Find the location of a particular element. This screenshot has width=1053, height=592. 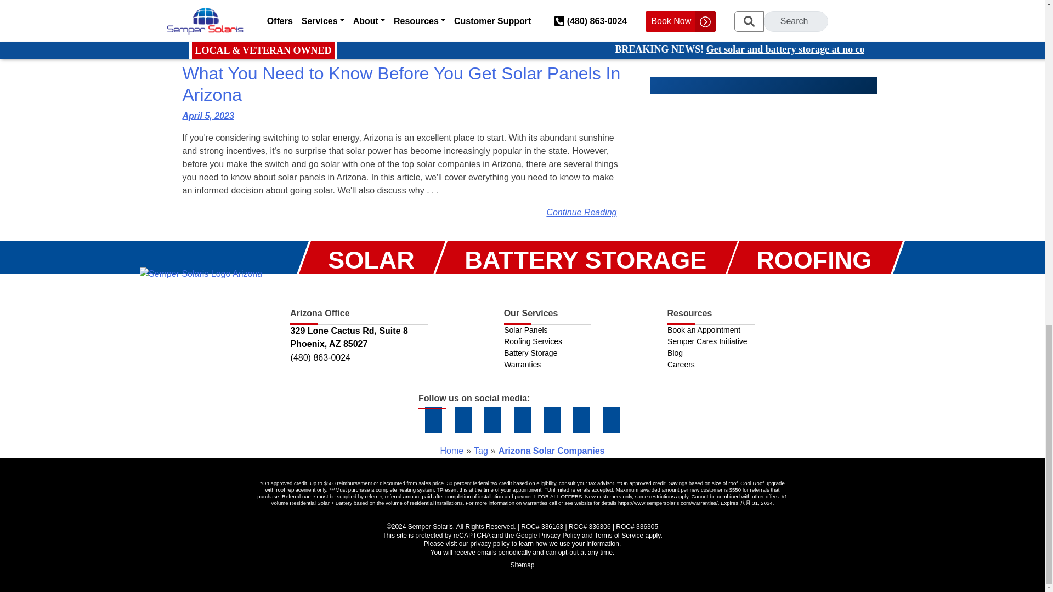

Call Semper Solaris Arizona Office is located at coordinates (359, 358).